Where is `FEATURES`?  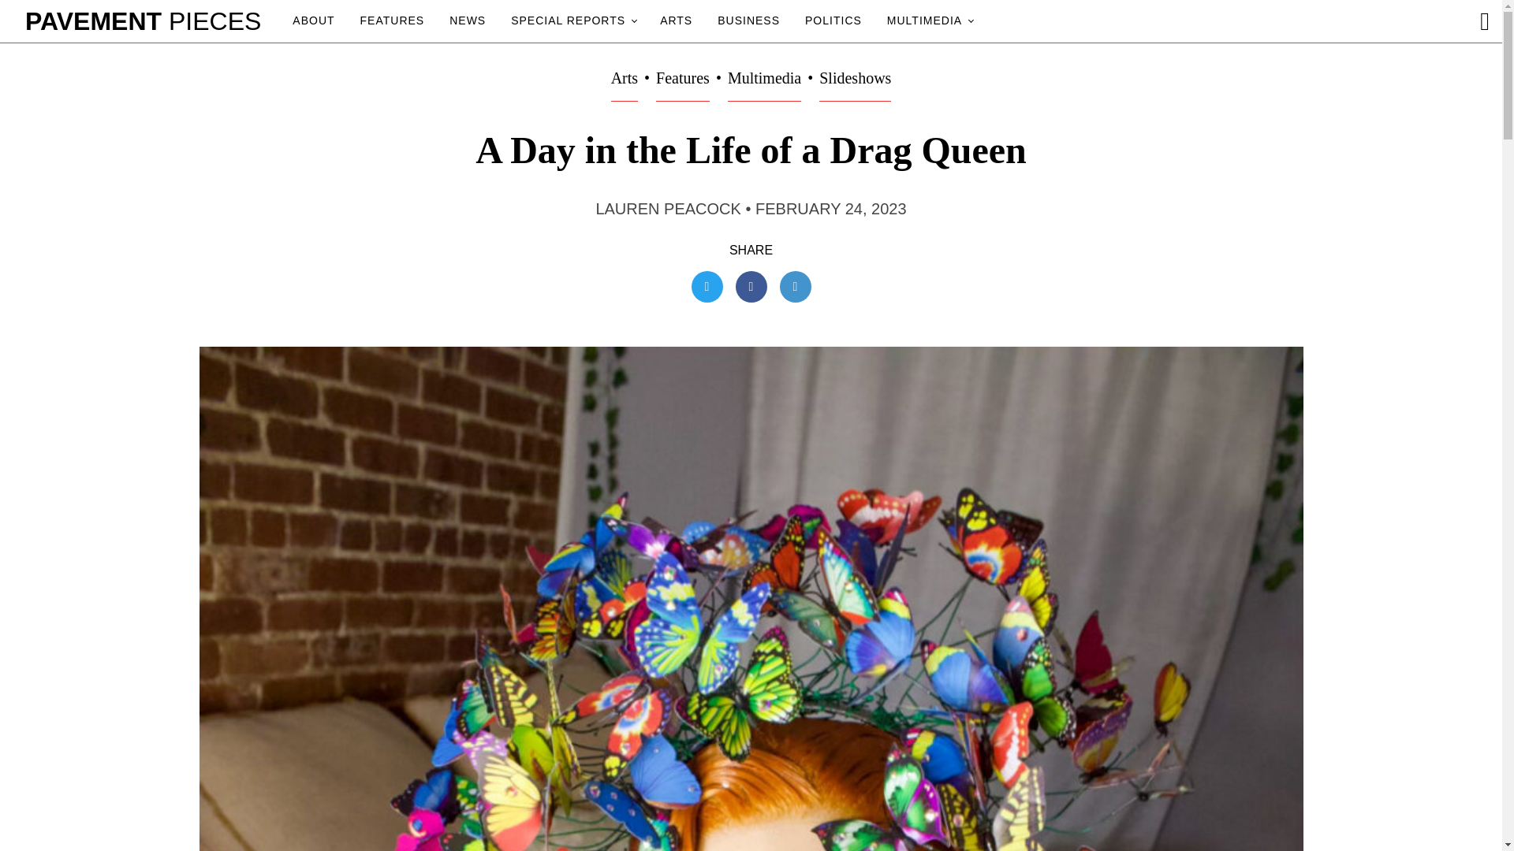 FEATURES is located at coordinates (393, 21).